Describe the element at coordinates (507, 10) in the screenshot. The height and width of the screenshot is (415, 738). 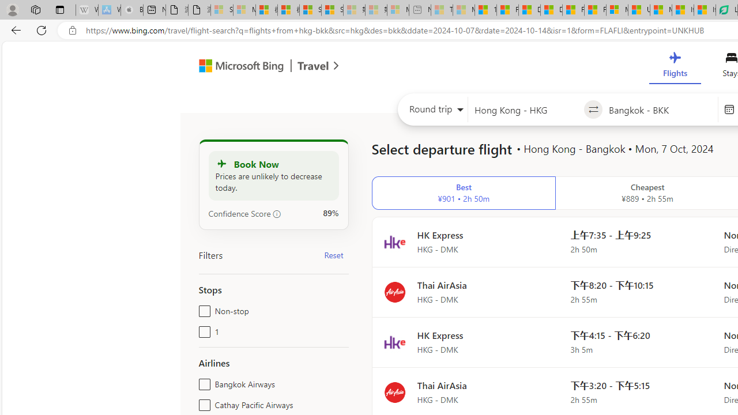
I see `Food and Drink - MSN` at that location.